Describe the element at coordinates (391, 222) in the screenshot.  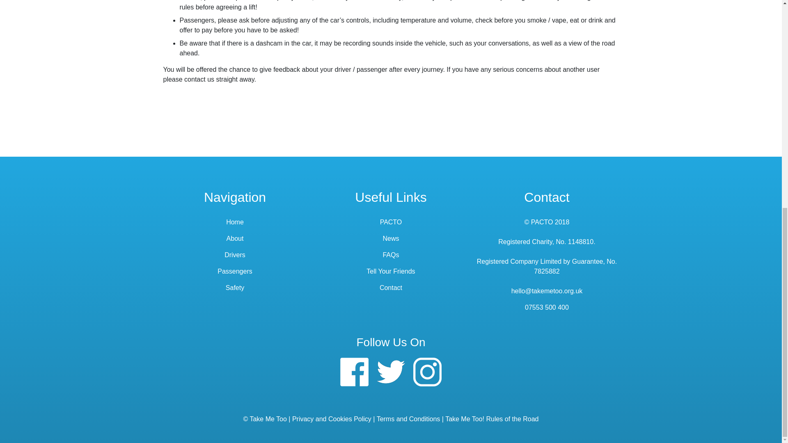
I see `PACTO` at that location.